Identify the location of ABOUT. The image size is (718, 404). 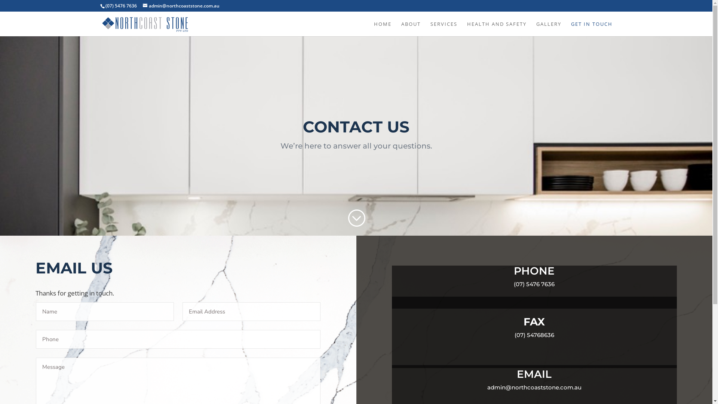
(411, 29).